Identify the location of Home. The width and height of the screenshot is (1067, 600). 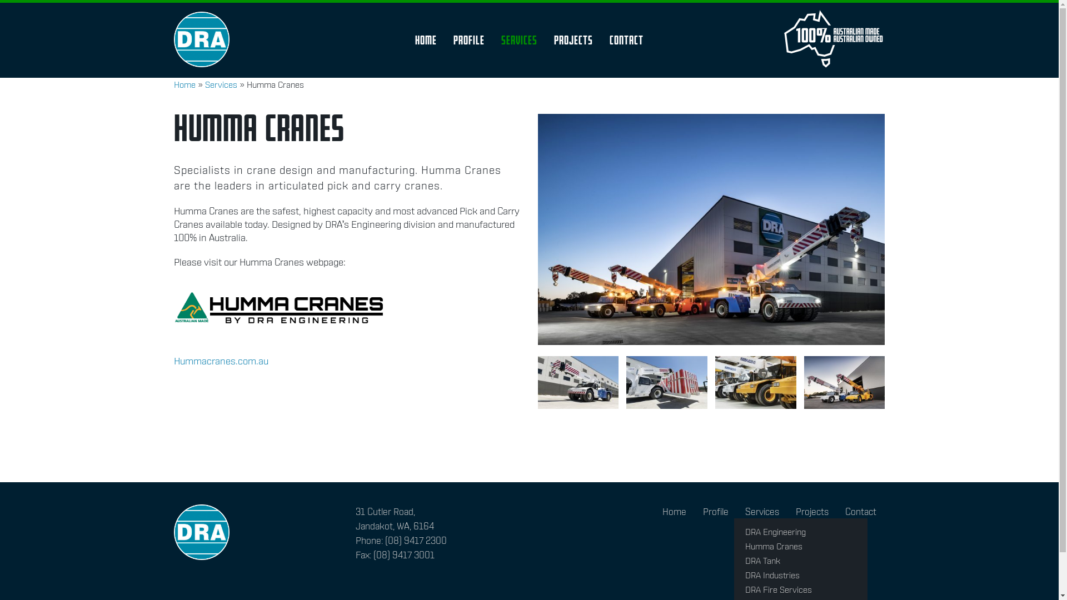
(185, 84).